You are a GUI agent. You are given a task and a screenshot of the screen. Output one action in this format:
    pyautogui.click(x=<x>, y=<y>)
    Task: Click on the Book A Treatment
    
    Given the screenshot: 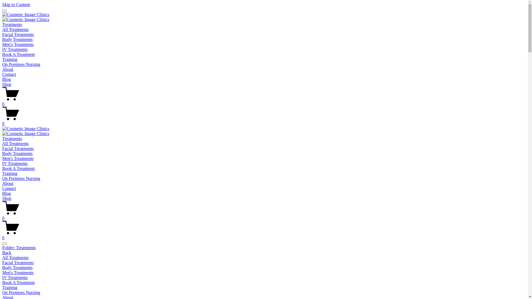 What is the action you would take?
    pyautogui.click(x=18, y=54)
    